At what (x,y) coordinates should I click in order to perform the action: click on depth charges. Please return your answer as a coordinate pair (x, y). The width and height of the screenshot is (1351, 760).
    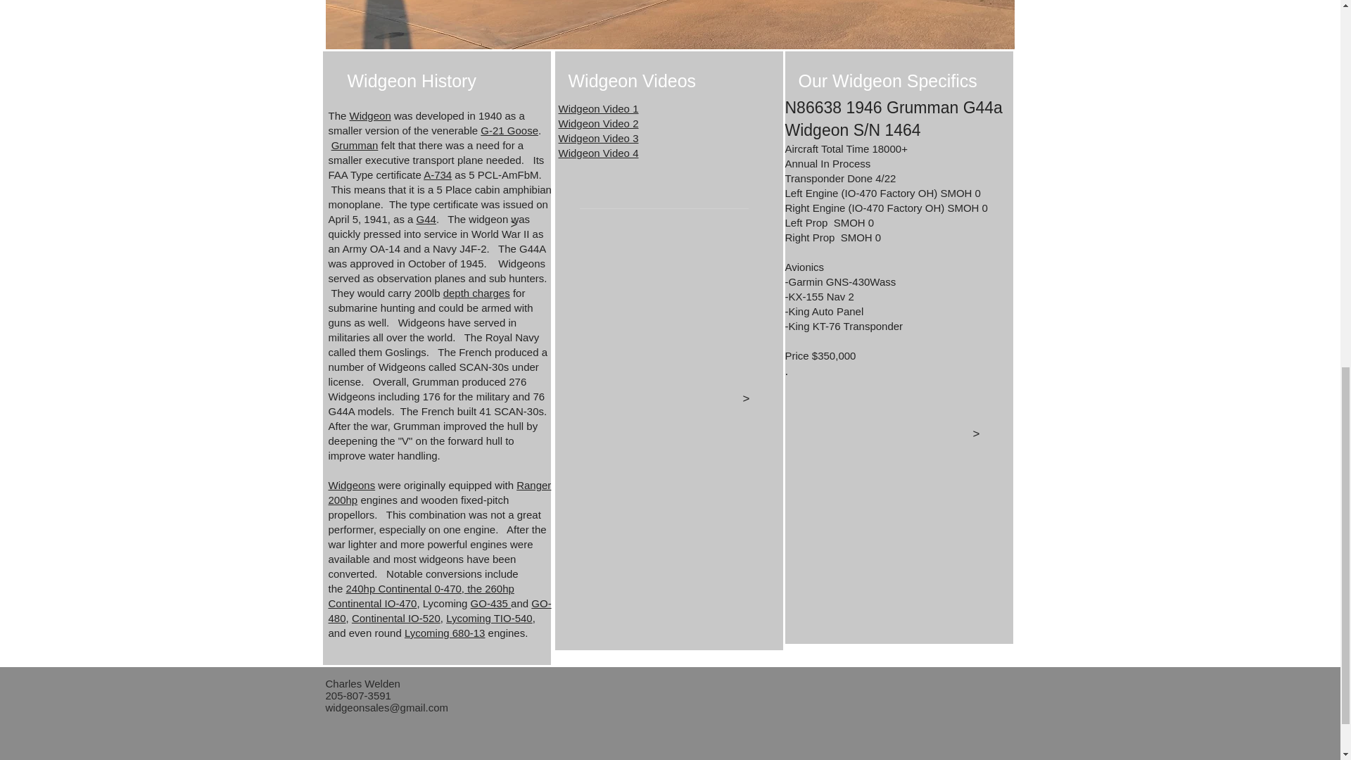
    Looking at the image, I should click on (476, 293).